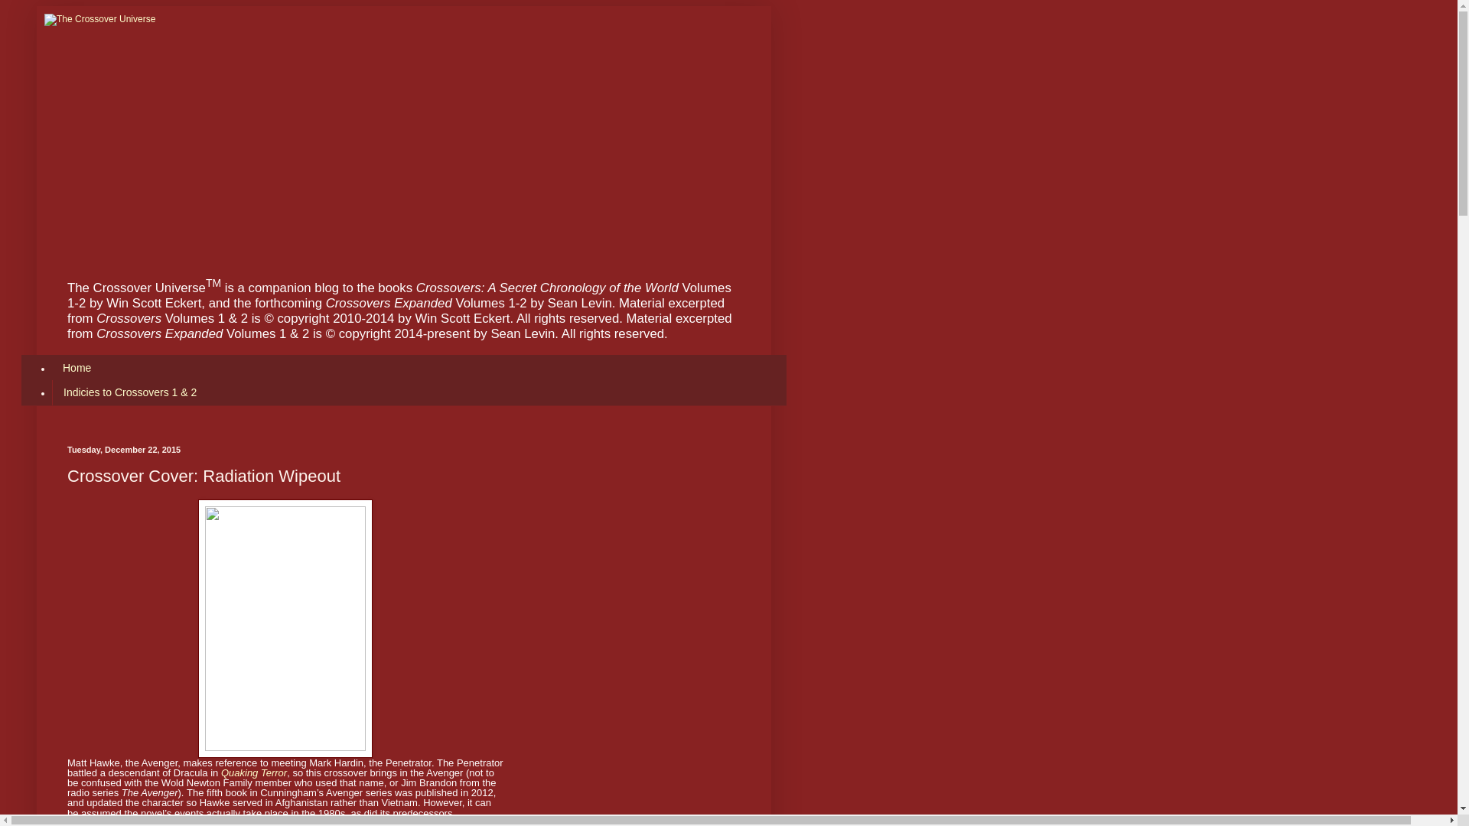 Image resolution: width=1469 pixels, height=826 pixels. I want to click on Home, so click(77, 367).